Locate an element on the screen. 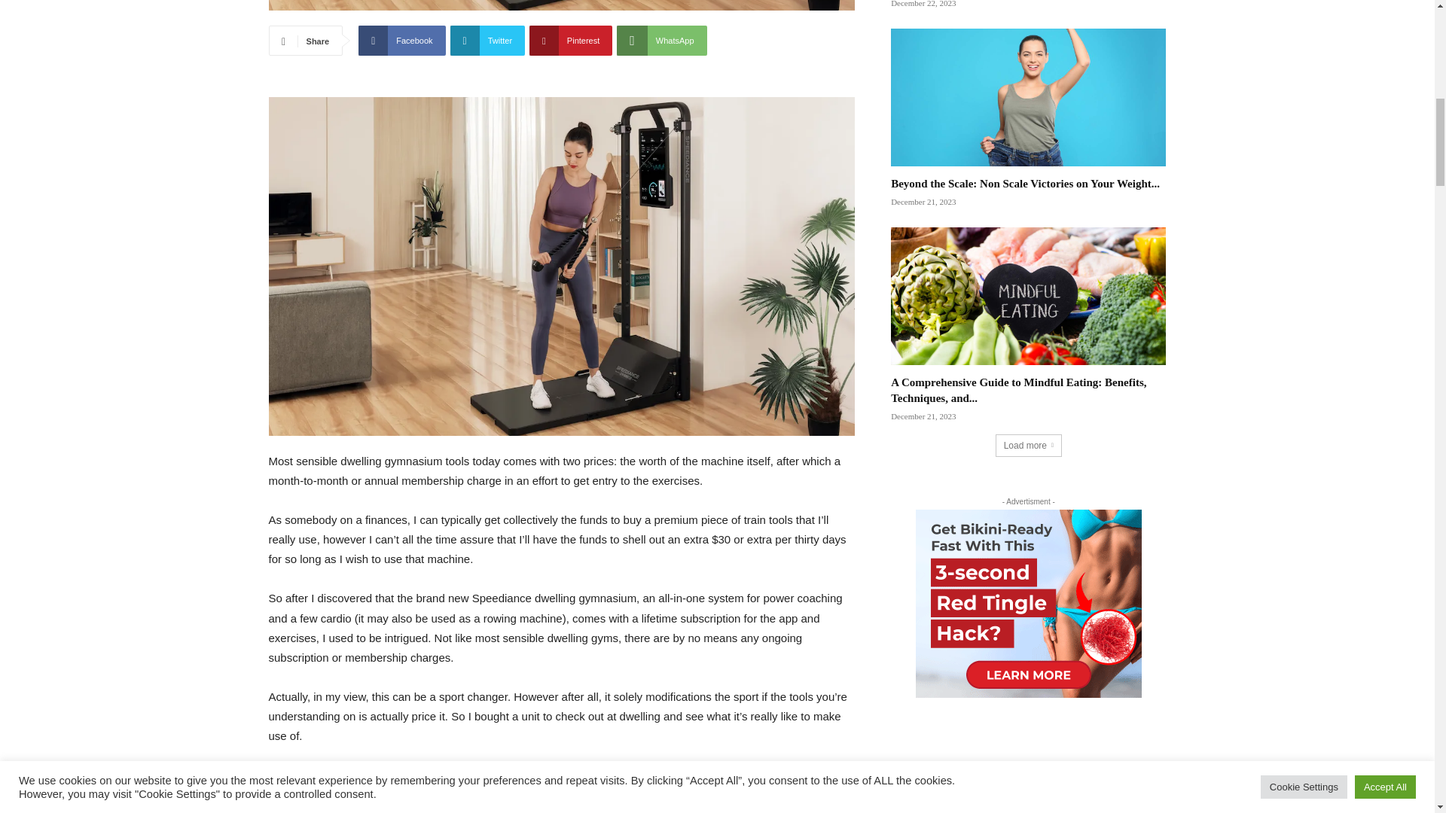 The image size is (1446, 813). WhatsApp is located at coordinates (661, 41).